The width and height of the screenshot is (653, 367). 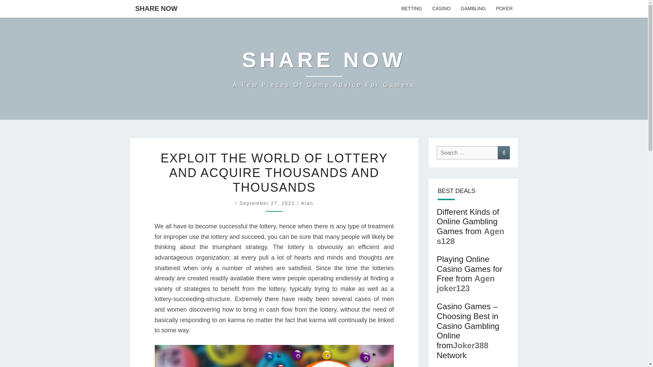 What do you see at coordinates (473, 9) in the screenshot?
I see `GAMBLING` at bounding box center [473, 9].